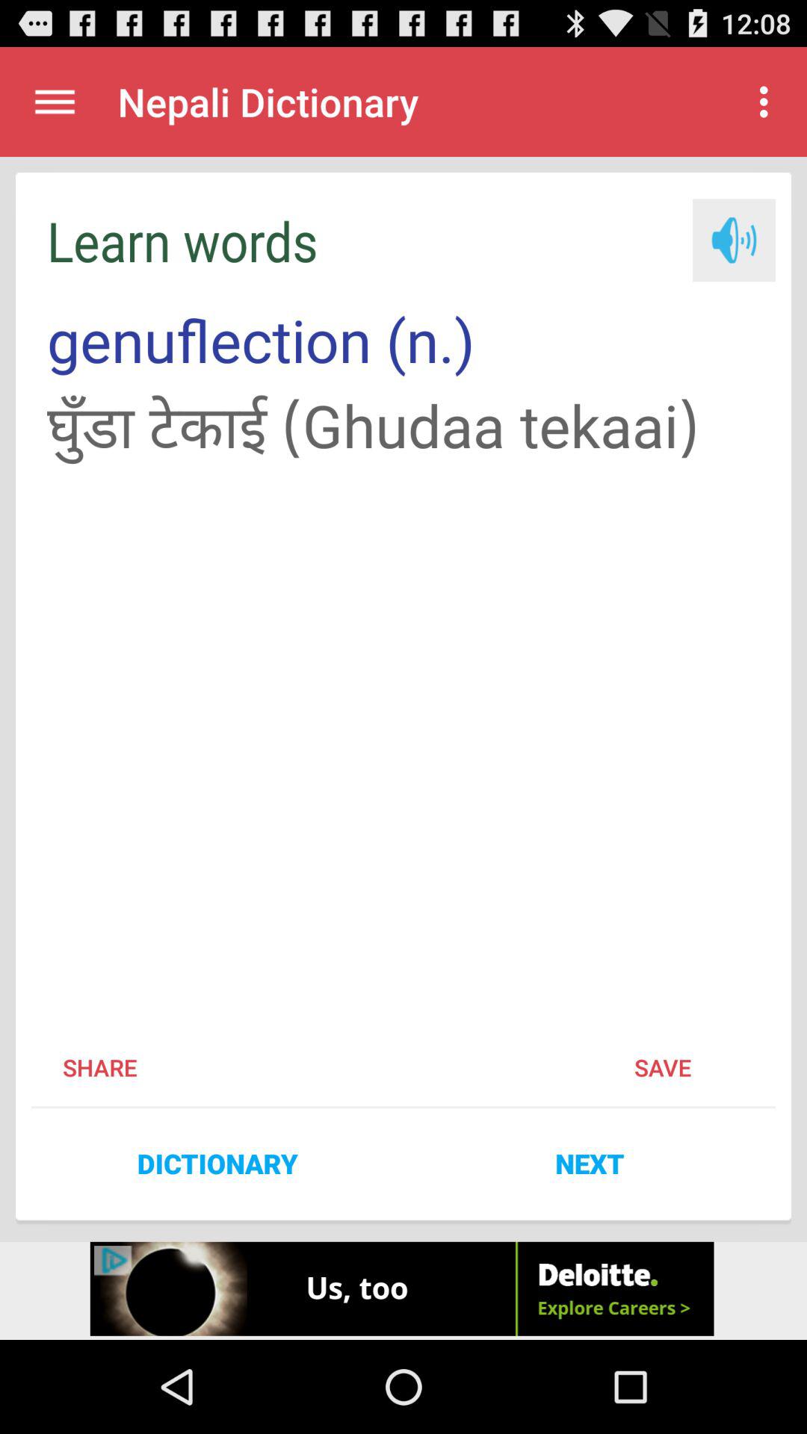  What do you see at coordinates (734, 240) in the screenshot?
I see `speaker option` at bounding box center [734, 240].